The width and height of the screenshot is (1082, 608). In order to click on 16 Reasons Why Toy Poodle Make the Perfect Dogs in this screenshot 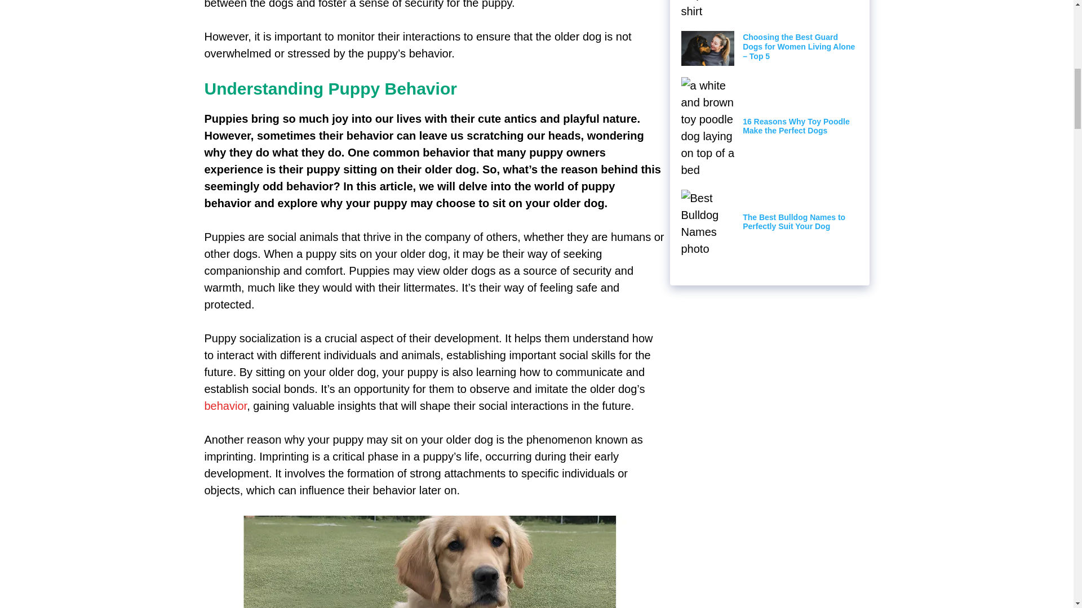, I will do `click(796, 126)`.